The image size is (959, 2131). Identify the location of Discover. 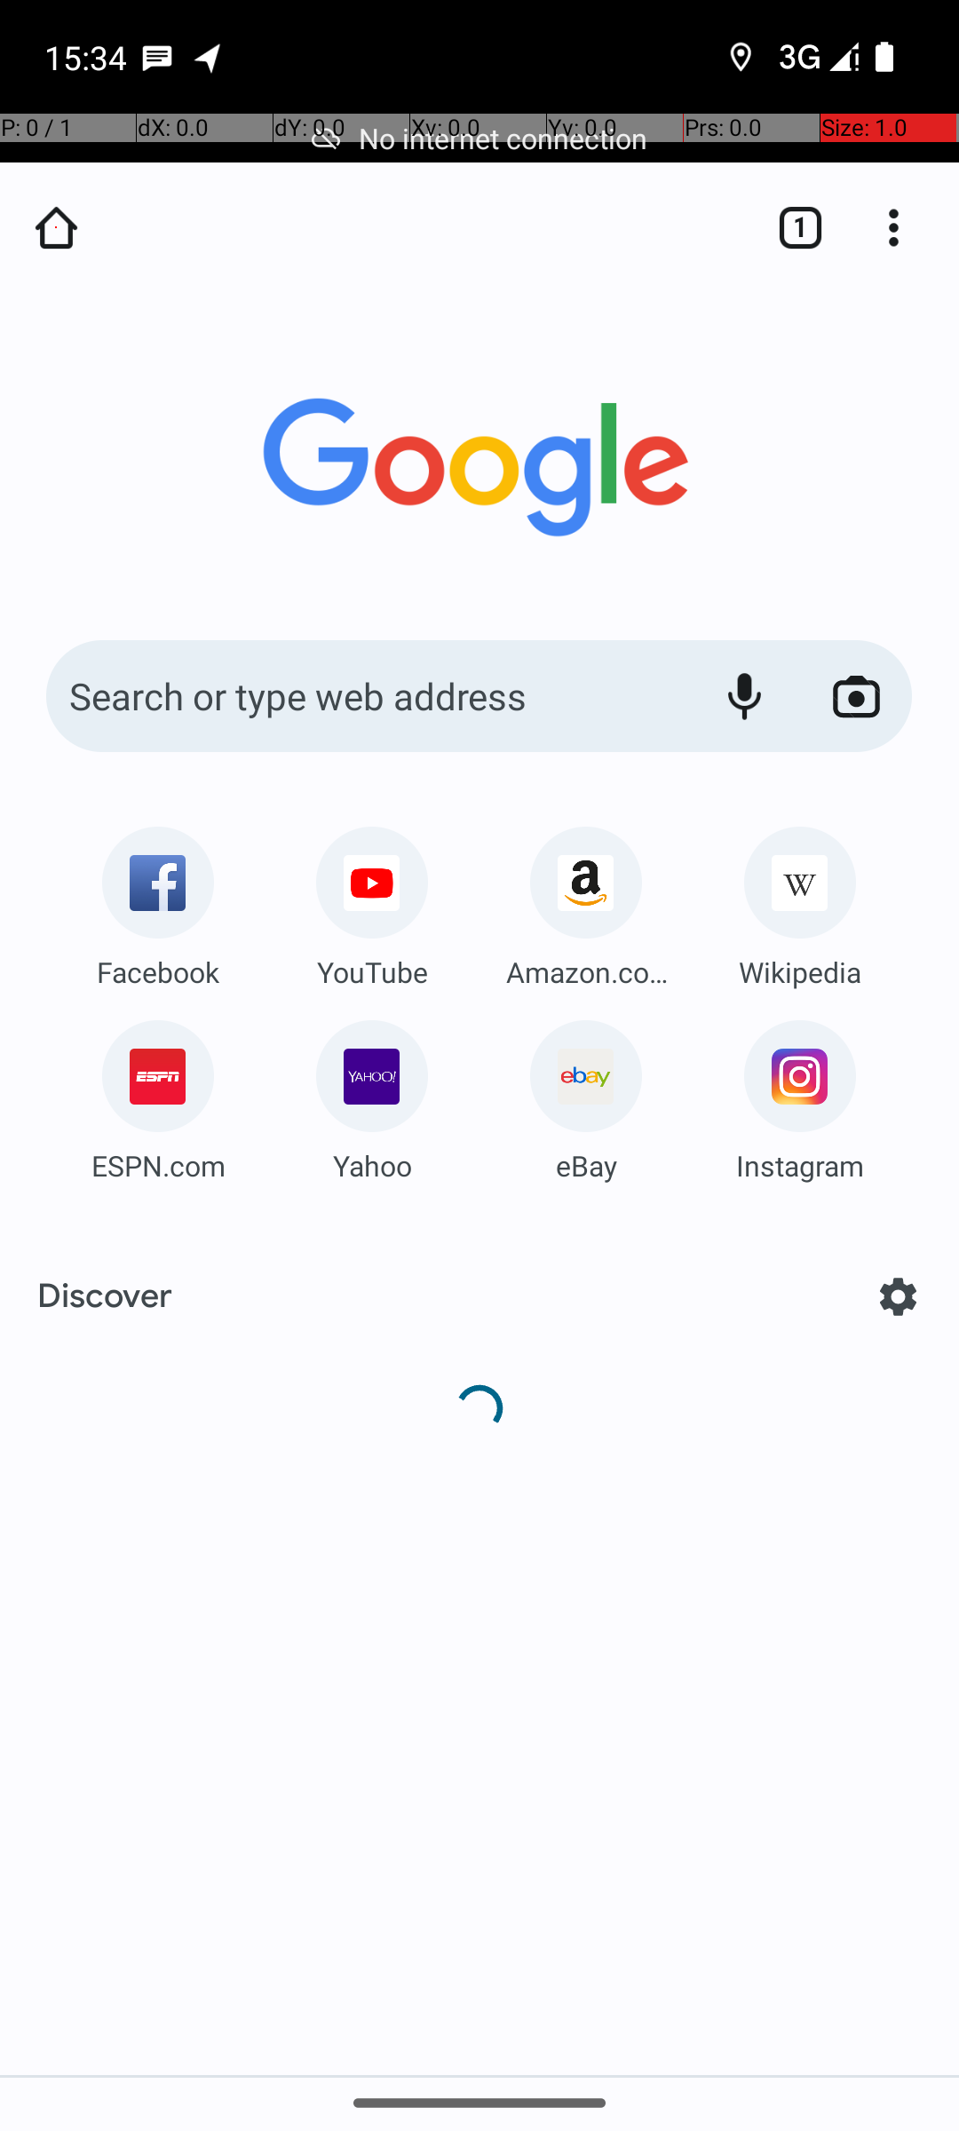
(105, 1296).